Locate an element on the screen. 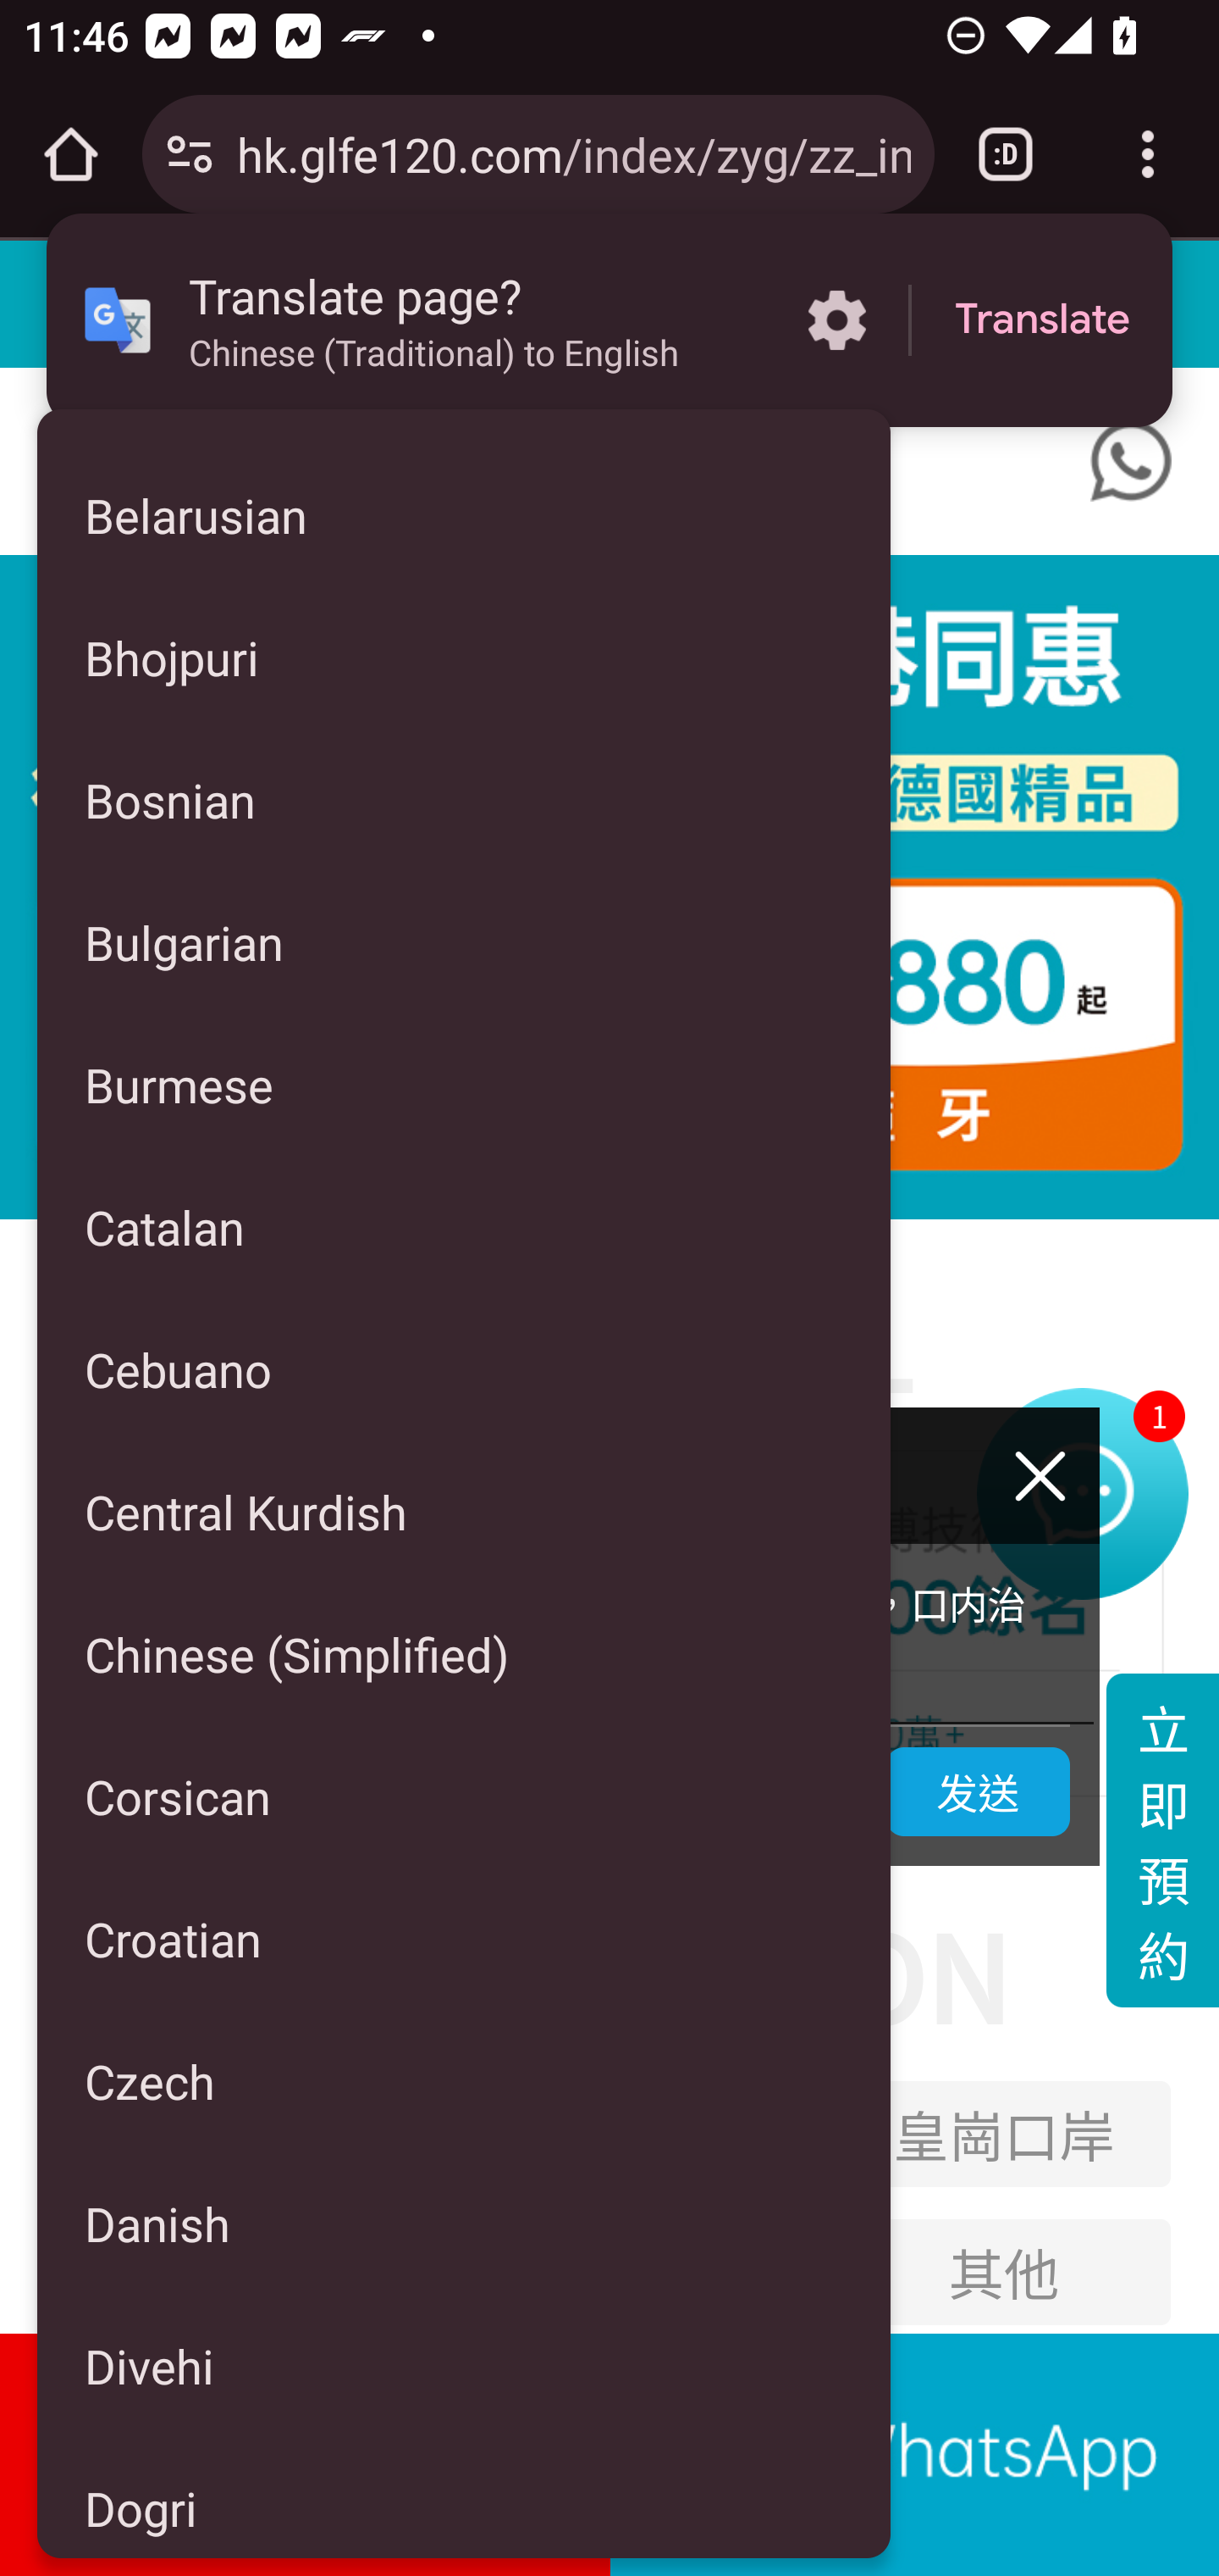 The width and height of the screenshot is (1219, 2576). Danish is located at coordinates (464, 2223).